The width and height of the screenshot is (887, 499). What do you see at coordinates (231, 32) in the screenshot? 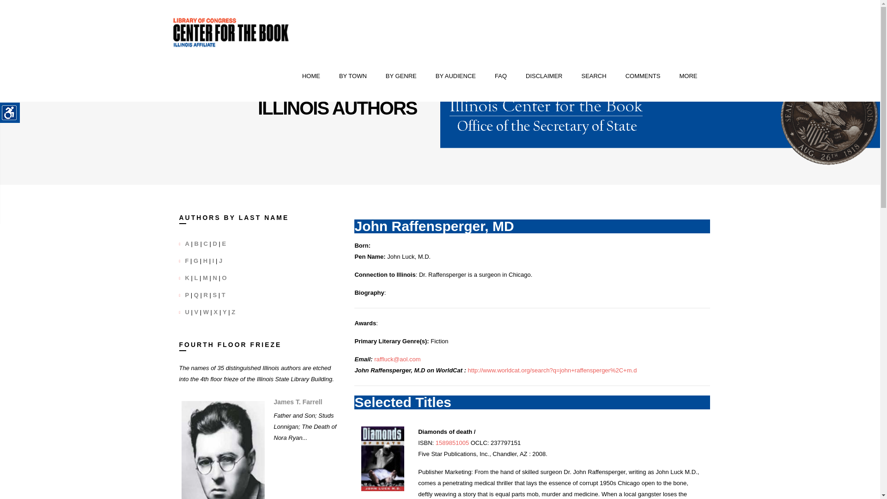
I see `Link to the Library of Congress's Center for the Book` at bounding box center [231, 32].